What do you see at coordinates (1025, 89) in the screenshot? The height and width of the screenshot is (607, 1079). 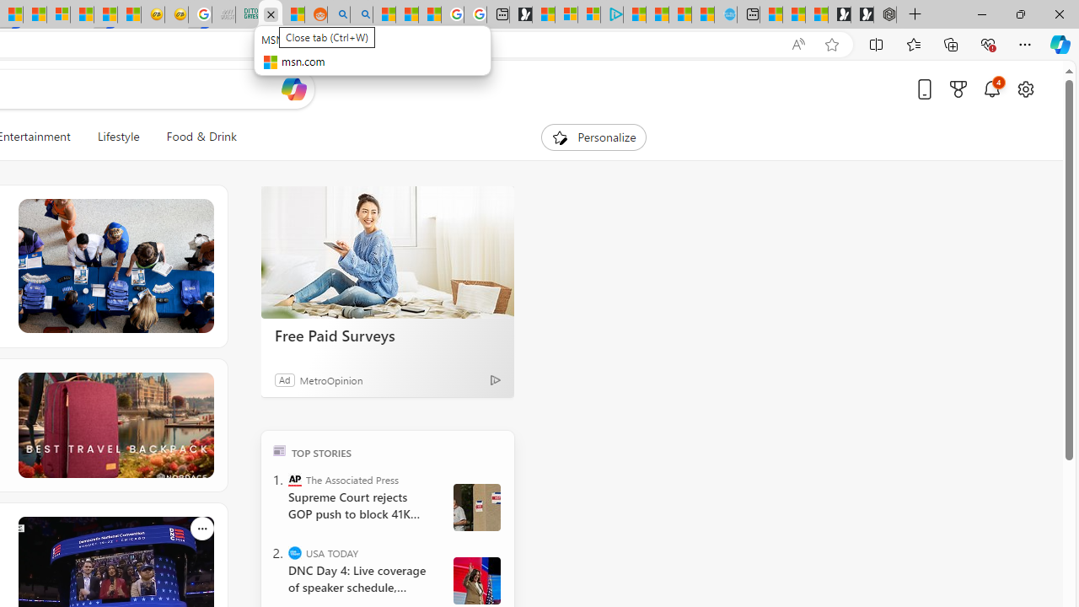 I see `Open settings` at bounding box center [1025, 89].